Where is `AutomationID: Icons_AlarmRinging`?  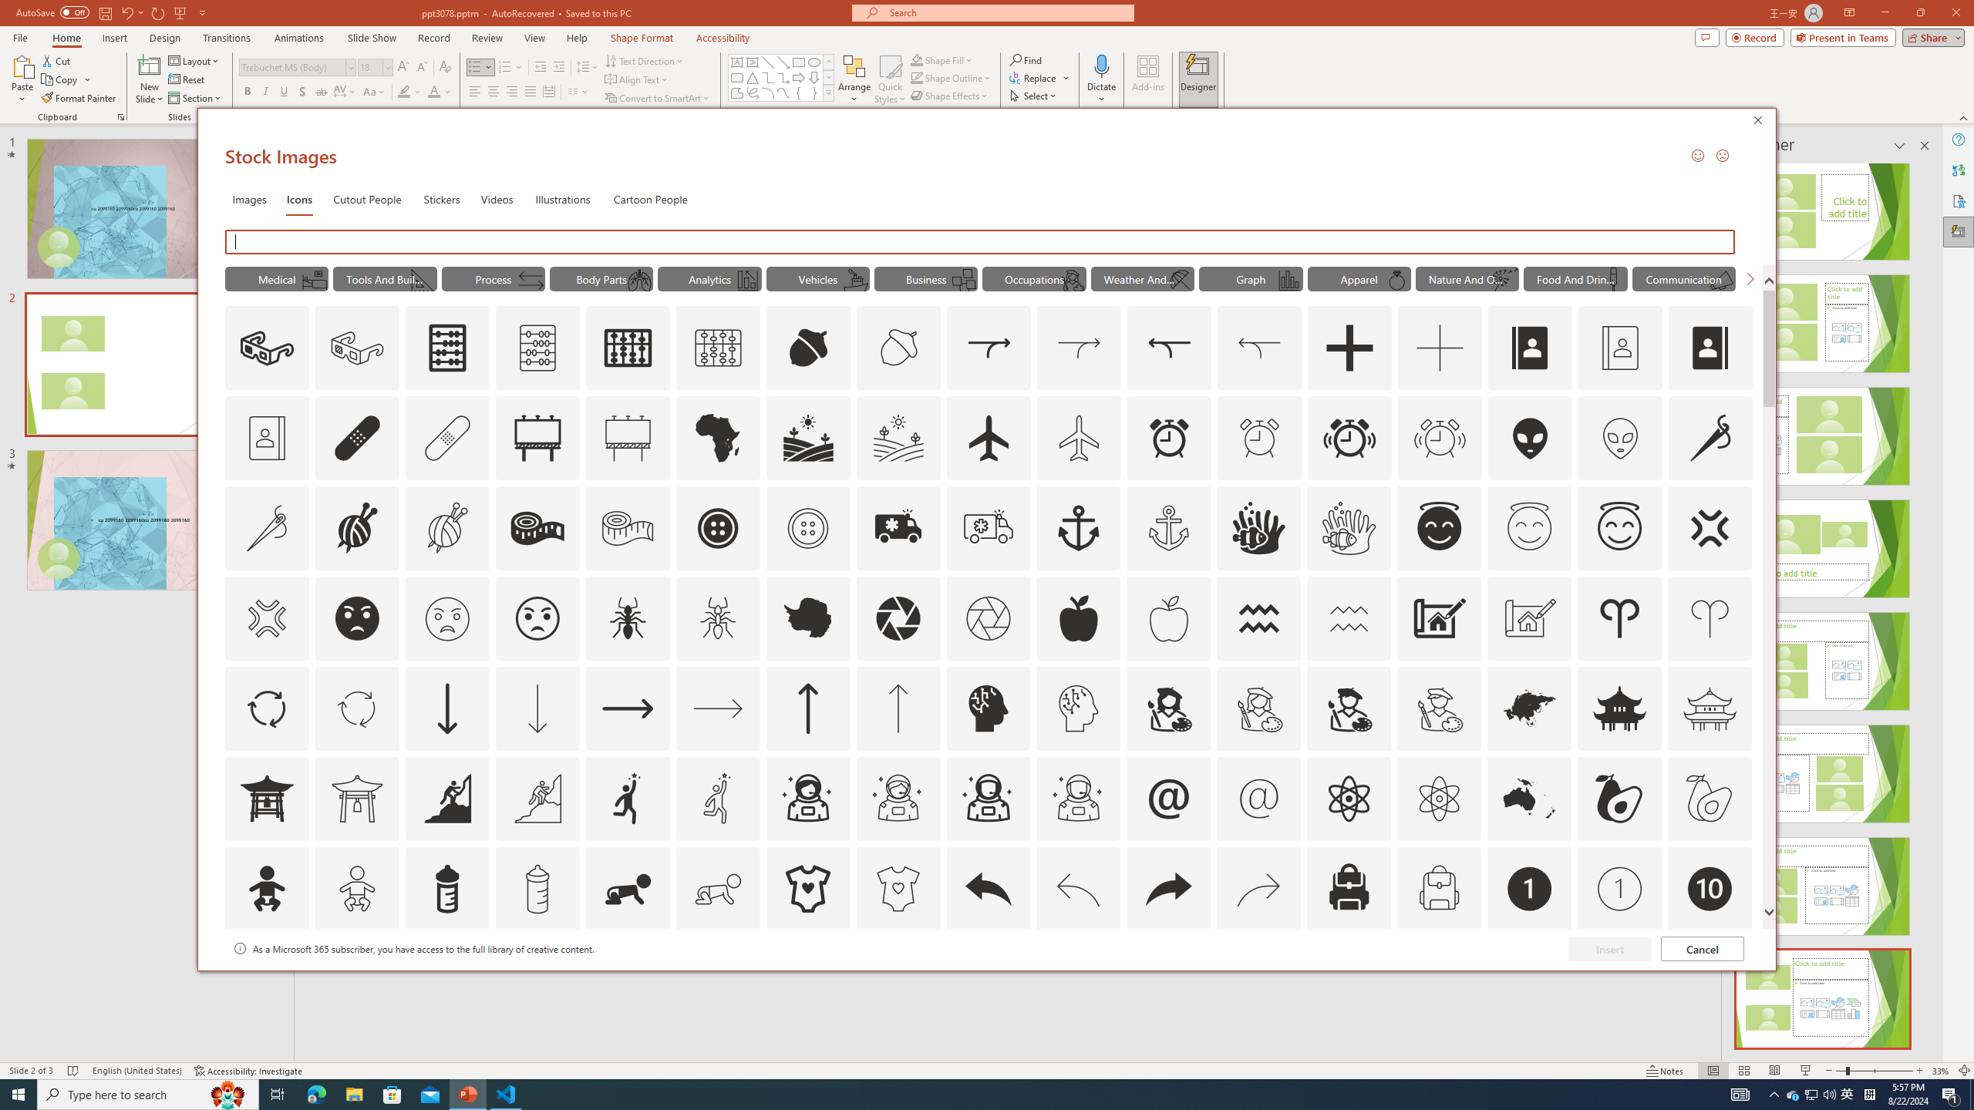
AutomationID: Icons_AlarmRinging is located at coordinates (1349, 438).